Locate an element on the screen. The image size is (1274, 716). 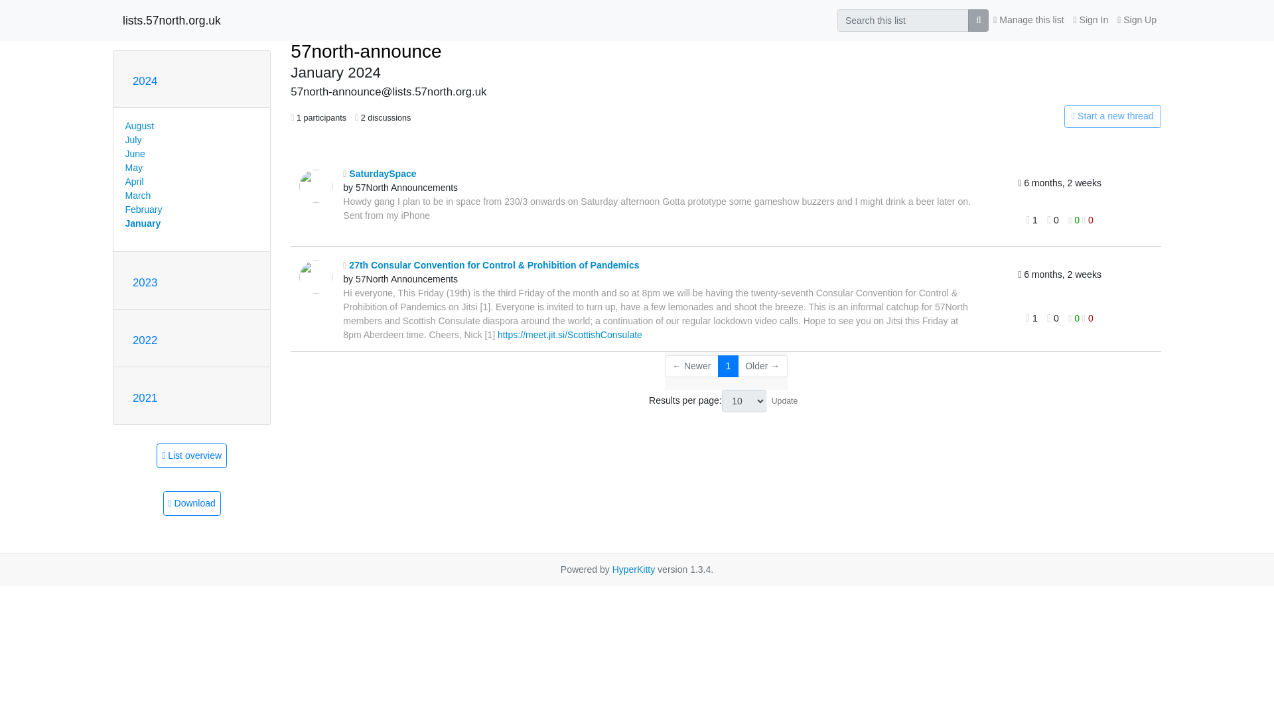
April is located at coordinates (134, 181).